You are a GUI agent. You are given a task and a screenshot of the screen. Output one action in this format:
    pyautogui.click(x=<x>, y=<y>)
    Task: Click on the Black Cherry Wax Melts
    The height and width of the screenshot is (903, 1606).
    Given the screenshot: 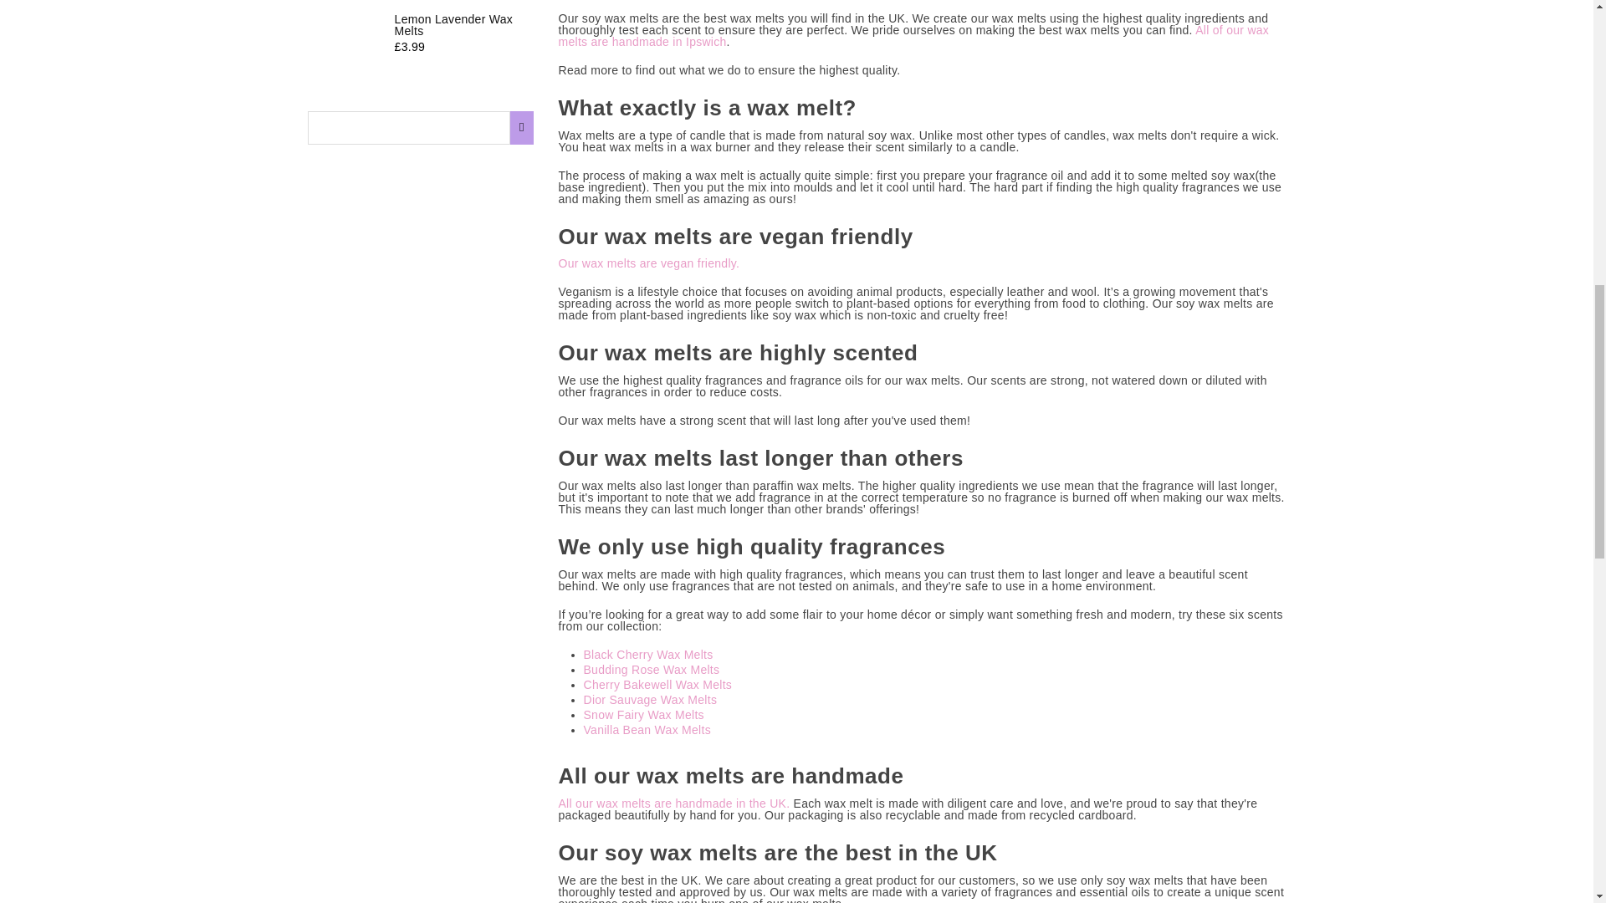 What is the action you would take?
    pyautogui.click(x=648, y=655)
    